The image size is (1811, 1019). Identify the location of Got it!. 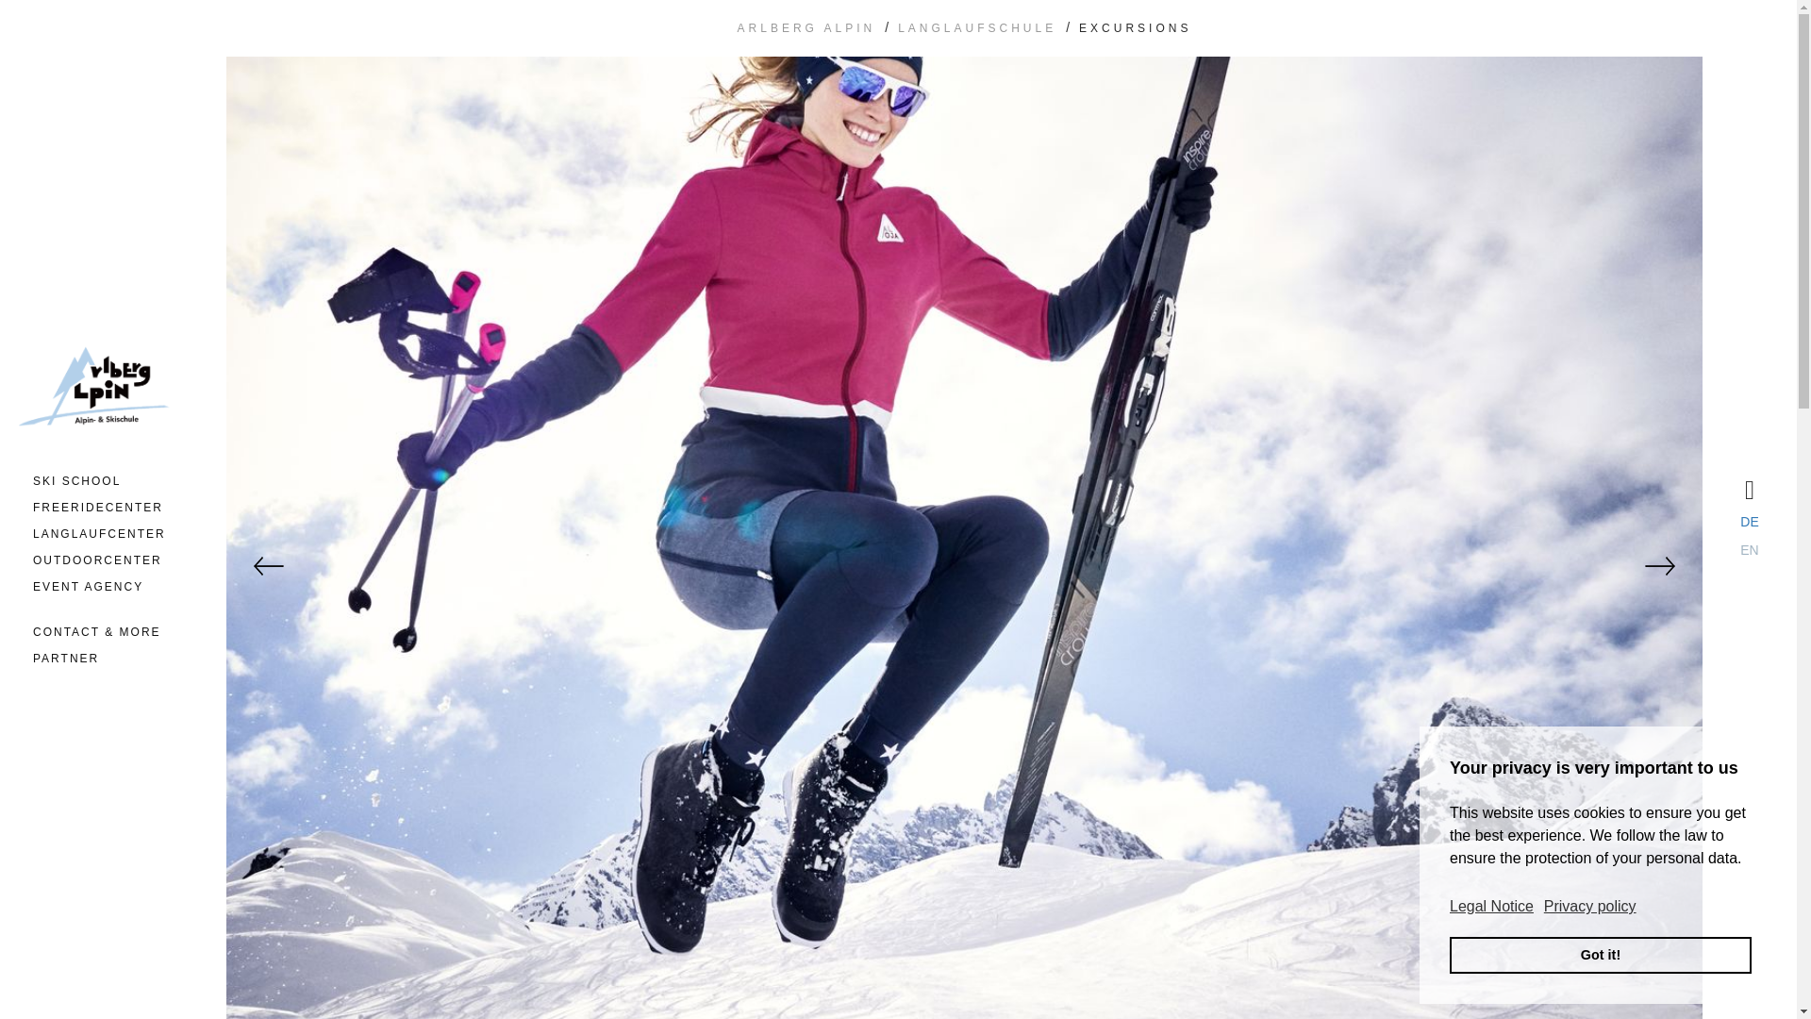
(1600, 955).